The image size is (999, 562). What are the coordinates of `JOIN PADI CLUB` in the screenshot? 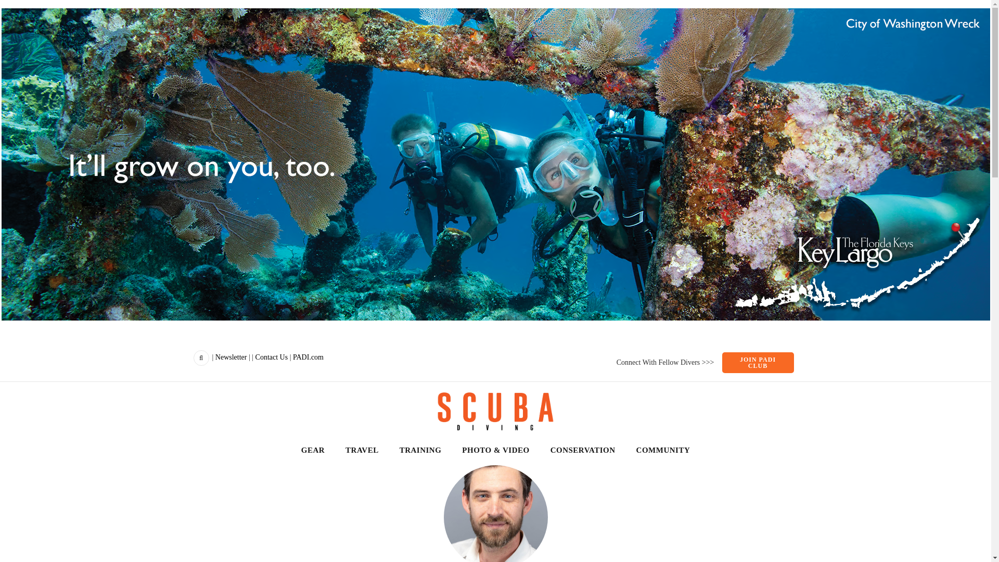 It's located at (758, 363).